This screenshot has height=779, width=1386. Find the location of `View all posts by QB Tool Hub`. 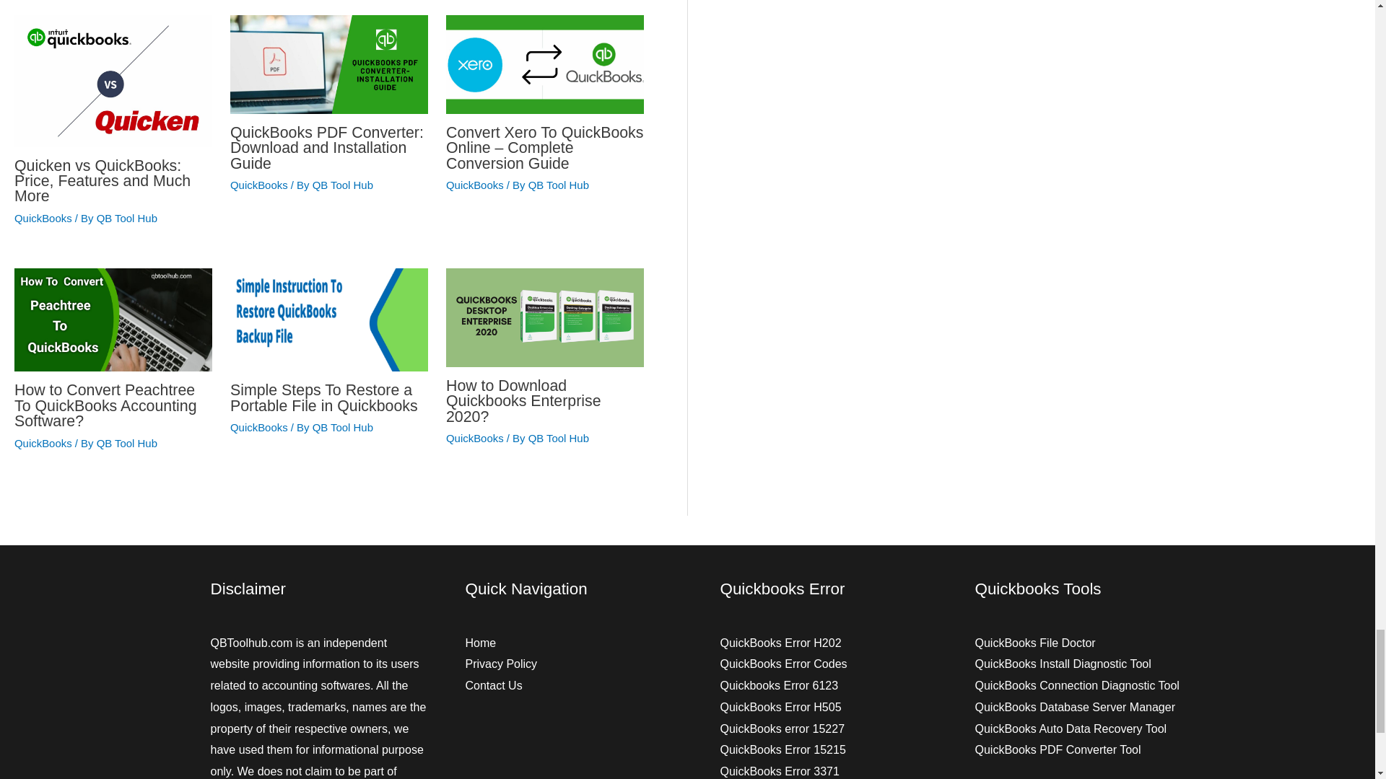

View all posts by QB Tool Hub is located at coordinates (559, 438).